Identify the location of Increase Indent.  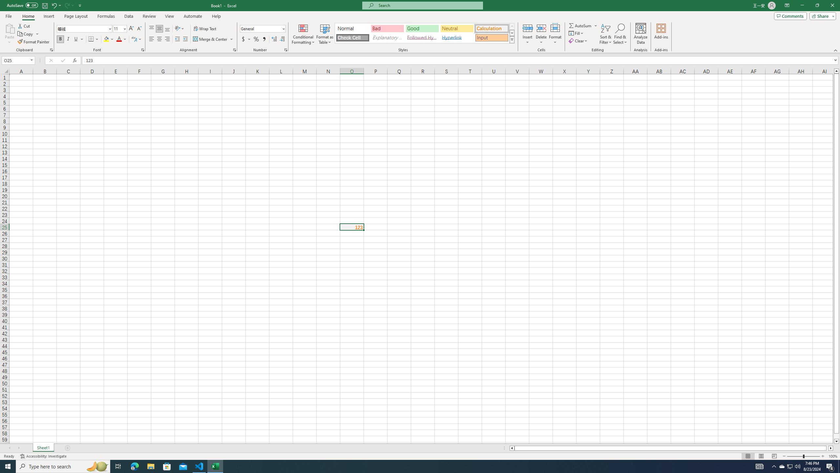
(185, 39).